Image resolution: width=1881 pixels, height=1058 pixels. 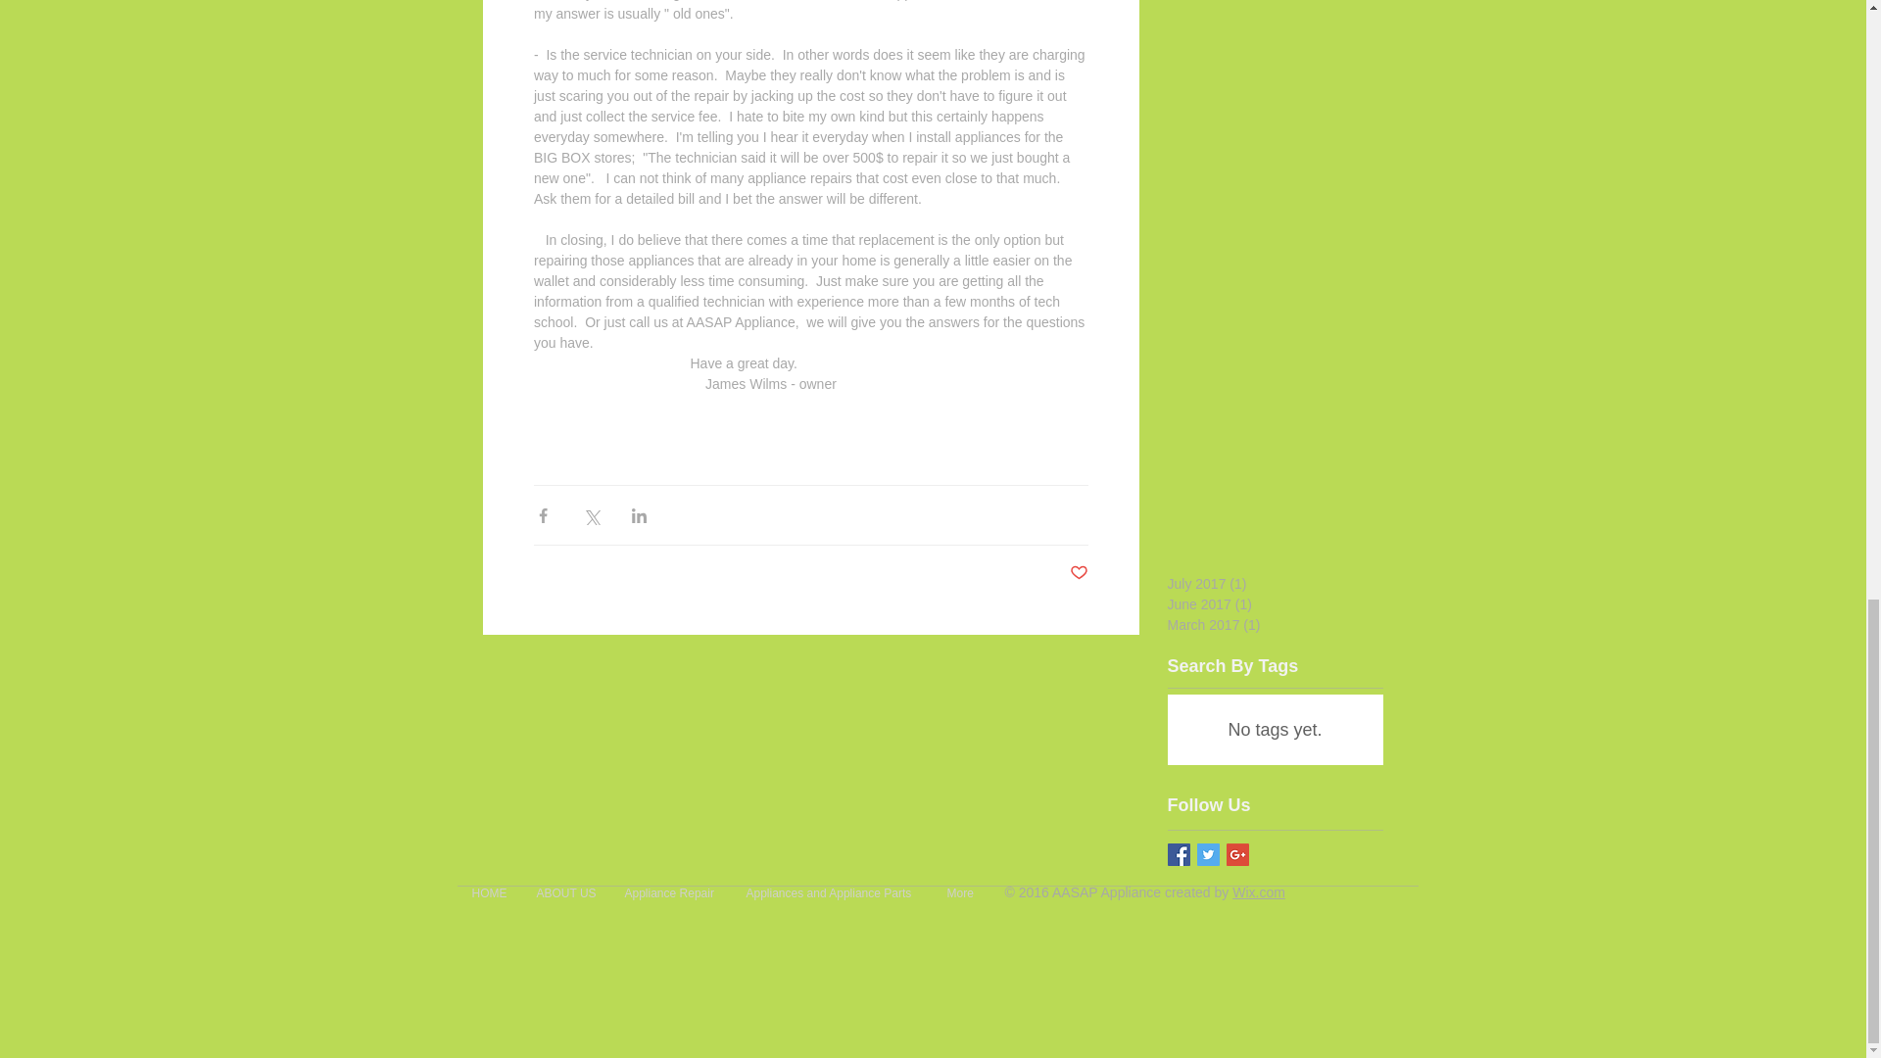 What do you see at coordinates (488, 890) in the screenshot?
I see `HOME` at bounding box center [488, 890].